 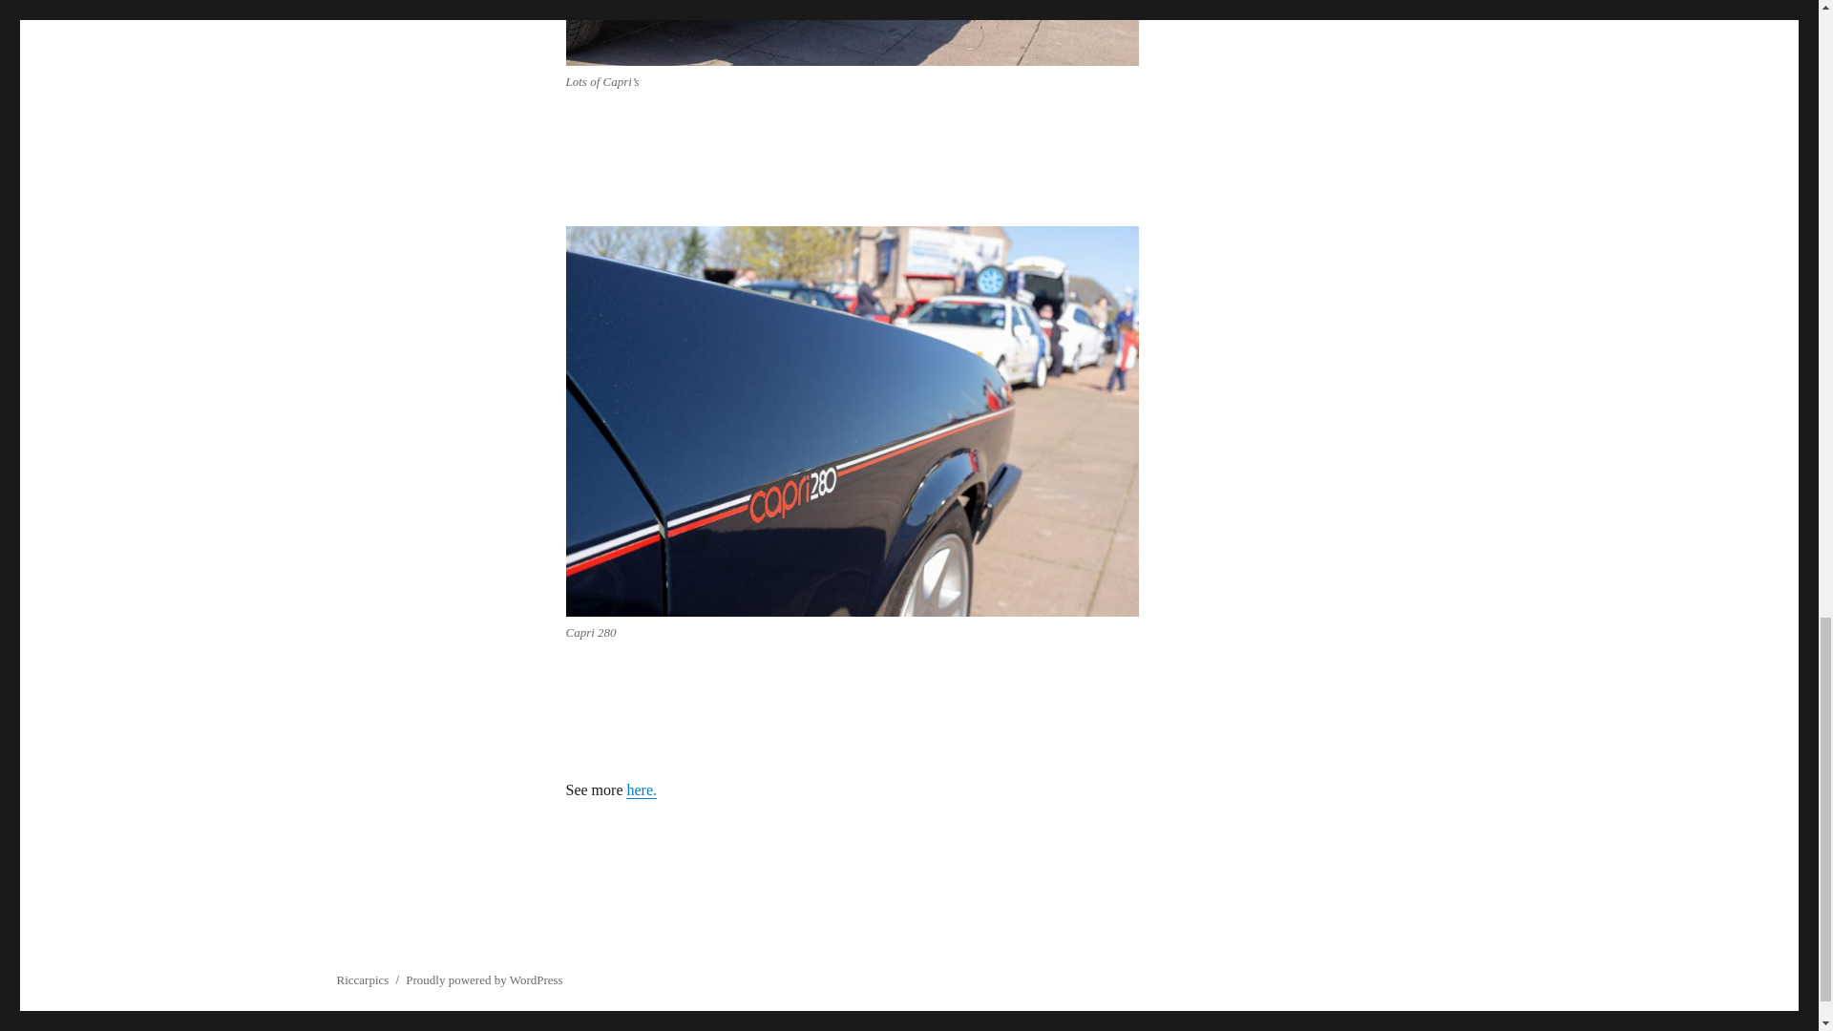 I want to click on Riccarpics, so click(x=362, y=979).